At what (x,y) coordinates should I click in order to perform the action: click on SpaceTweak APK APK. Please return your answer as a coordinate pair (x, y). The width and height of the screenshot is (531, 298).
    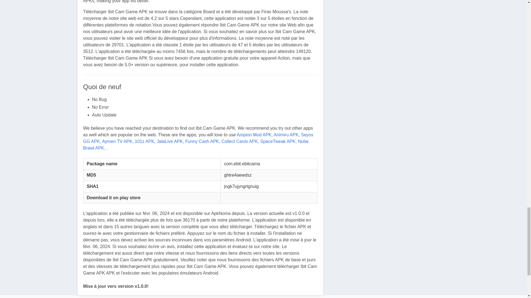
    Looking at the image, I should click on (278, 141).